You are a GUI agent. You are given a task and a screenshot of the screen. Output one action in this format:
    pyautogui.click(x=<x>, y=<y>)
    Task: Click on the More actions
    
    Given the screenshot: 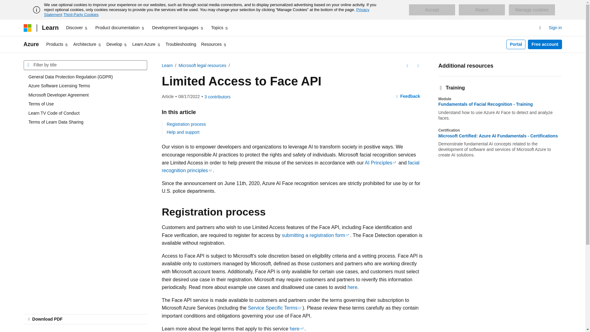 What is the action you would take?
    pyautogui.click(x=418, y=66)
    